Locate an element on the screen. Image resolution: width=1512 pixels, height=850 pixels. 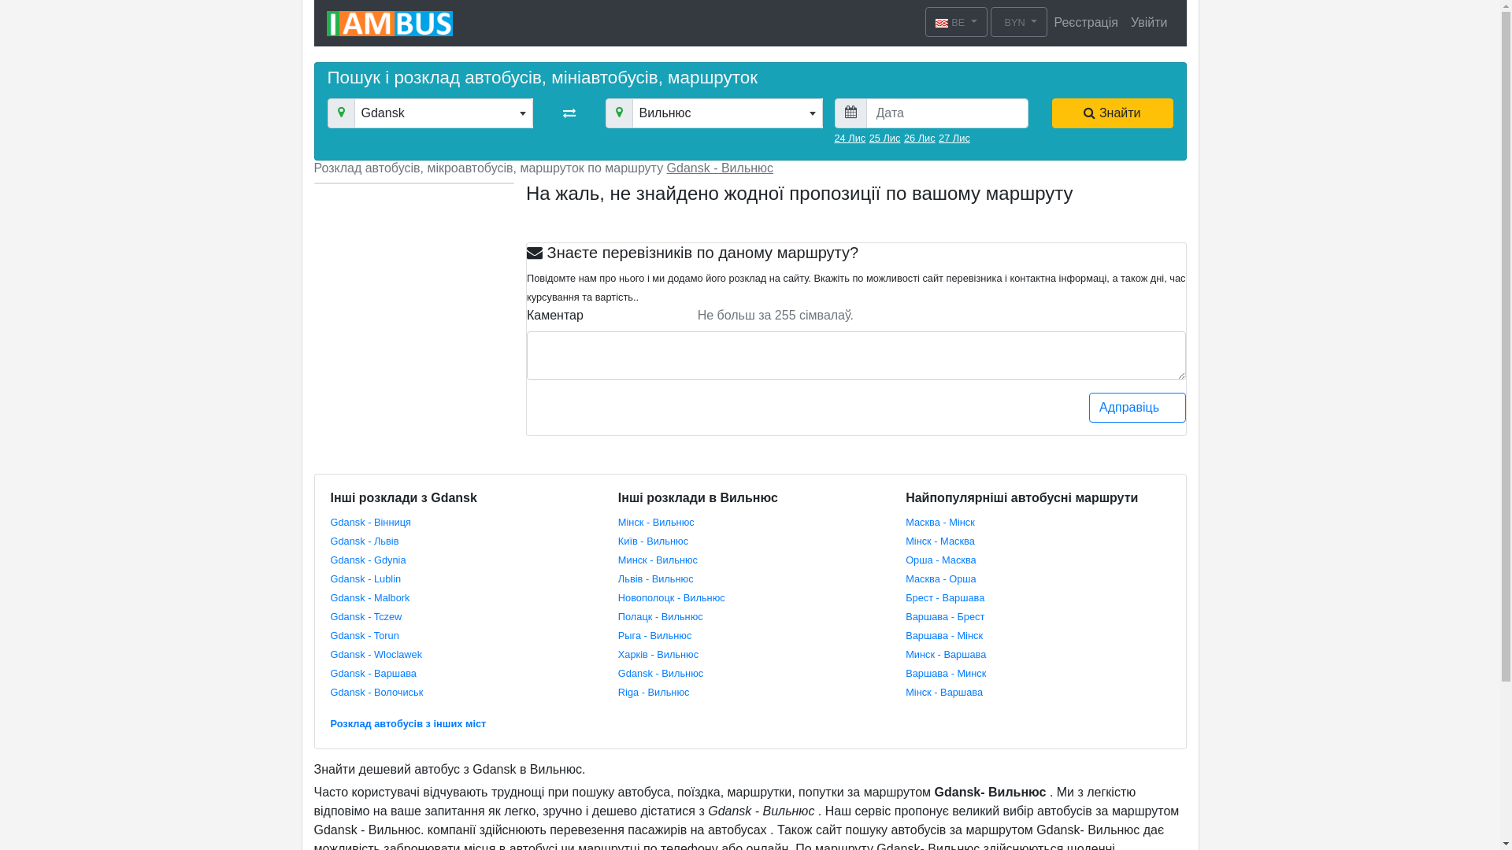
BE is located at coordinates (956, 22).